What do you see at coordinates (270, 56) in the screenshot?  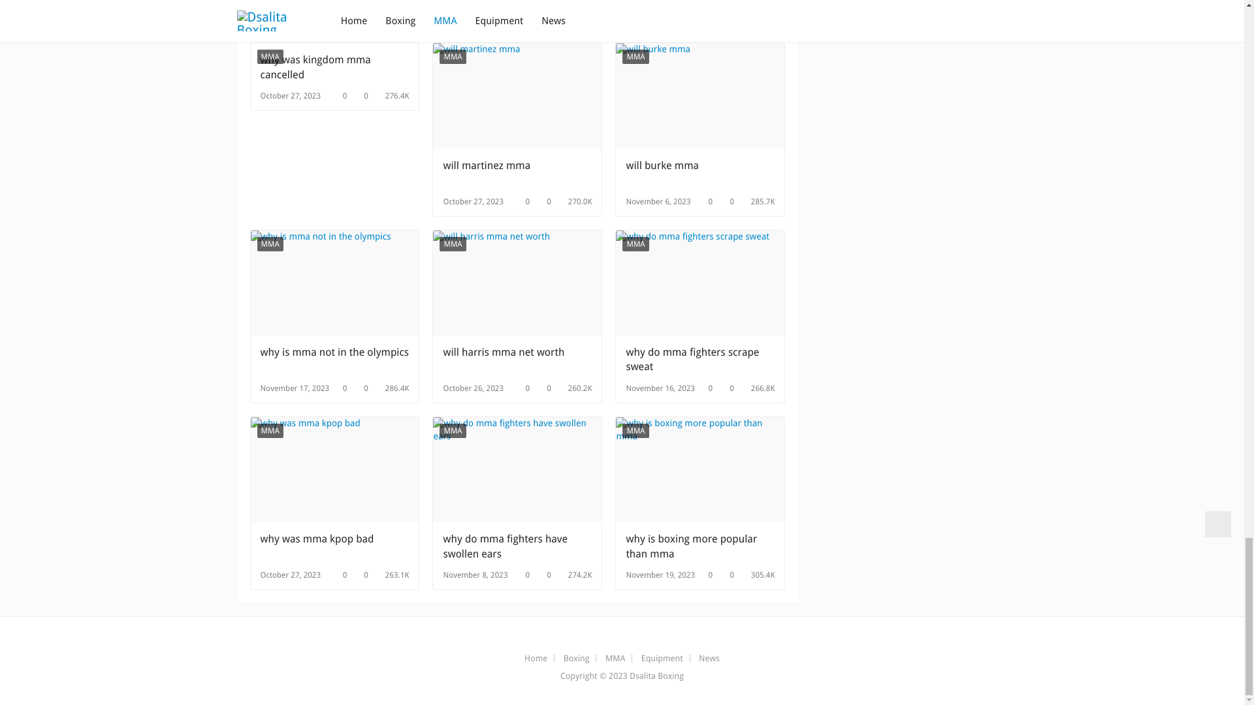 I see `MMA` at bounding box center [270, 56].